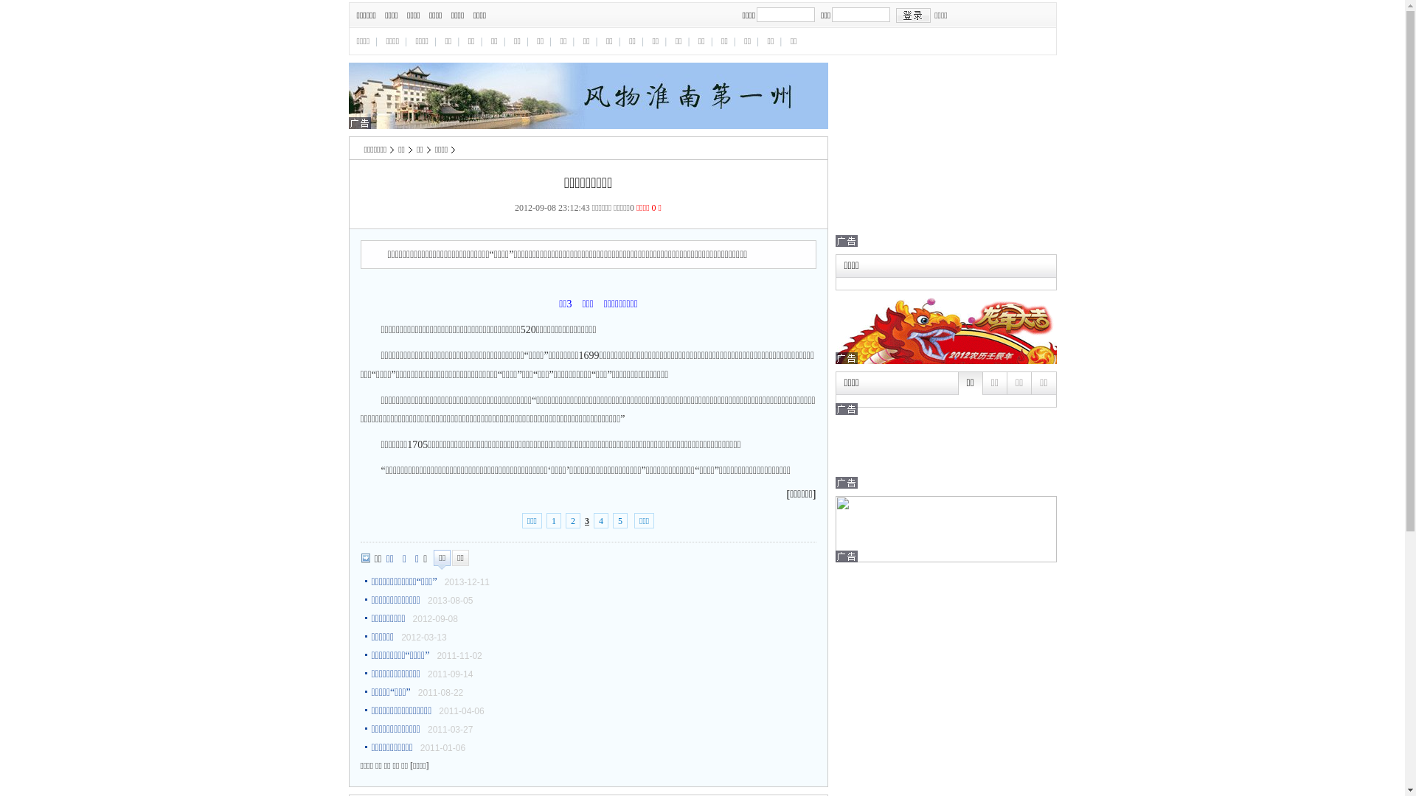 The height and width of the screenshot is (796, 1416). Describe the element at coordinates (601, 520) in the screenshot. I see `4` at that location.